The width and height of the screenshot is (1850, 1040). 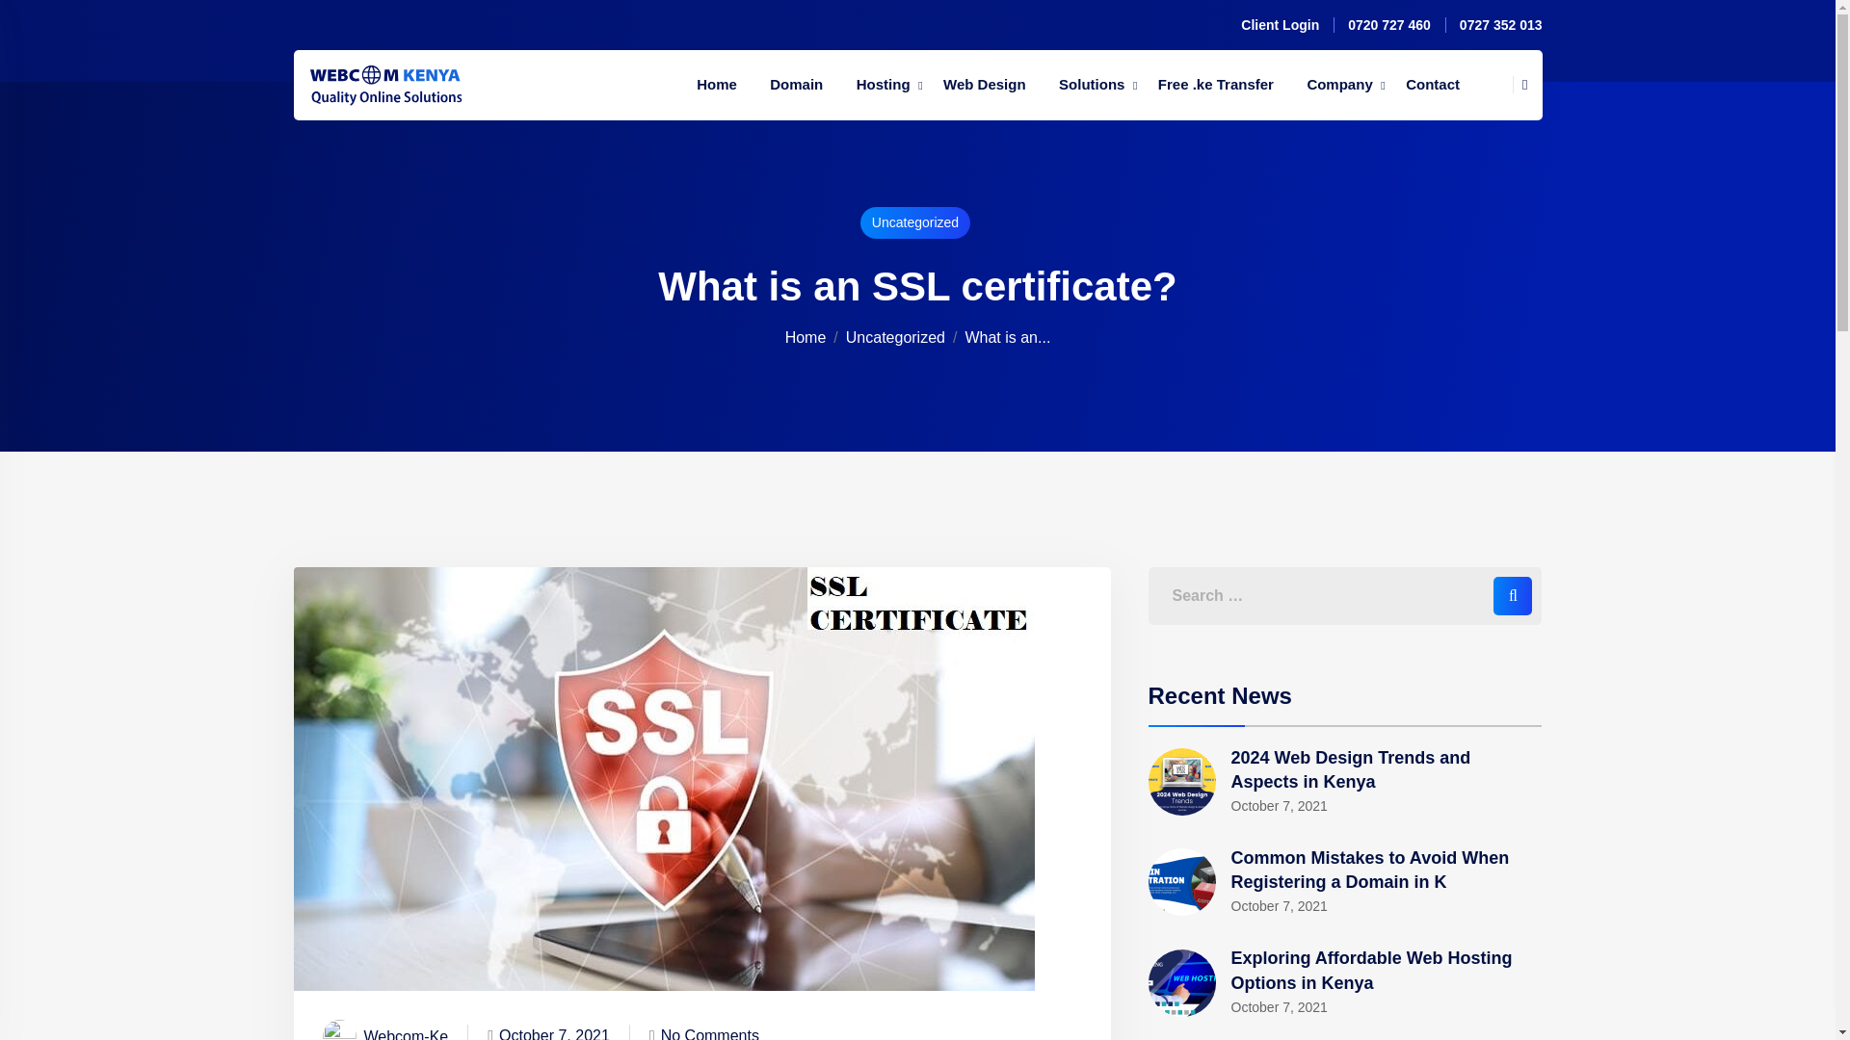 What do you see at coordinates (1389, 25) in the screenshot?
I see `0720 727 460` at bounding box center [1389, 25].